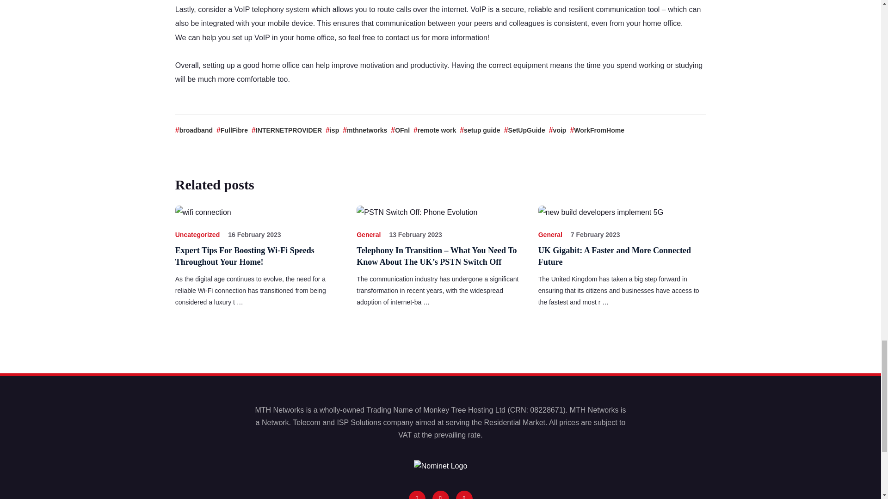 The image size is (888, 499). What do you see at coordinates (435, 130) in the screenshot?
I see `remote work` at bounding box center [435, 130].